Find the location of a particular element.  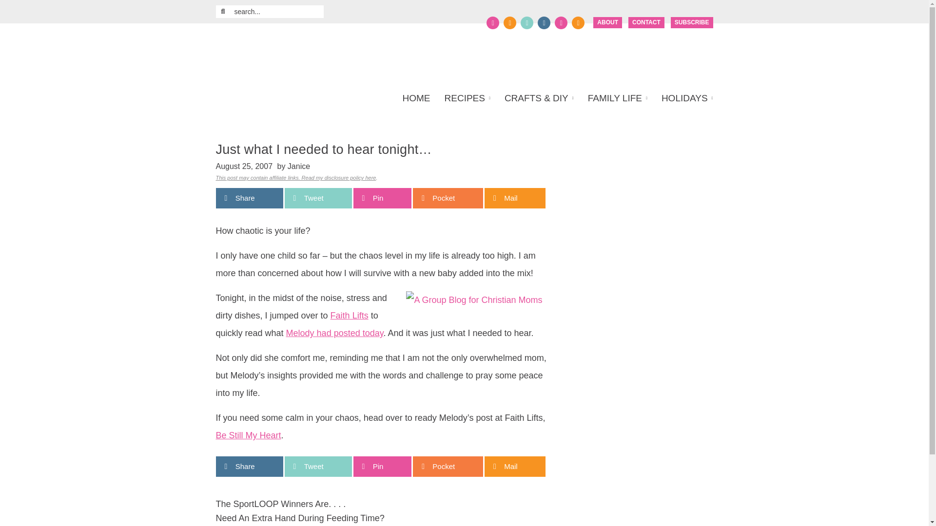

ABOUT is located at coordinates (607, 22).